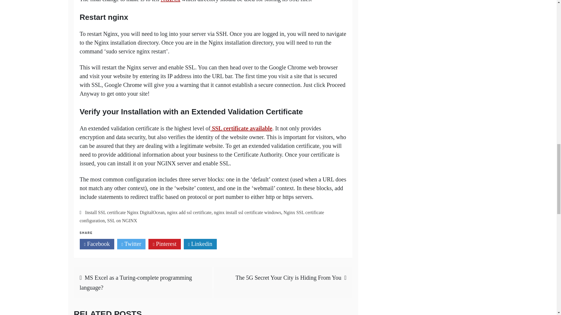 The width and height of the screenshot is (561, 315). What do you see at coordinates (189, 212) in the screenshot?
I see `nginx add ssl certificate` at bounding box center [189, 212].